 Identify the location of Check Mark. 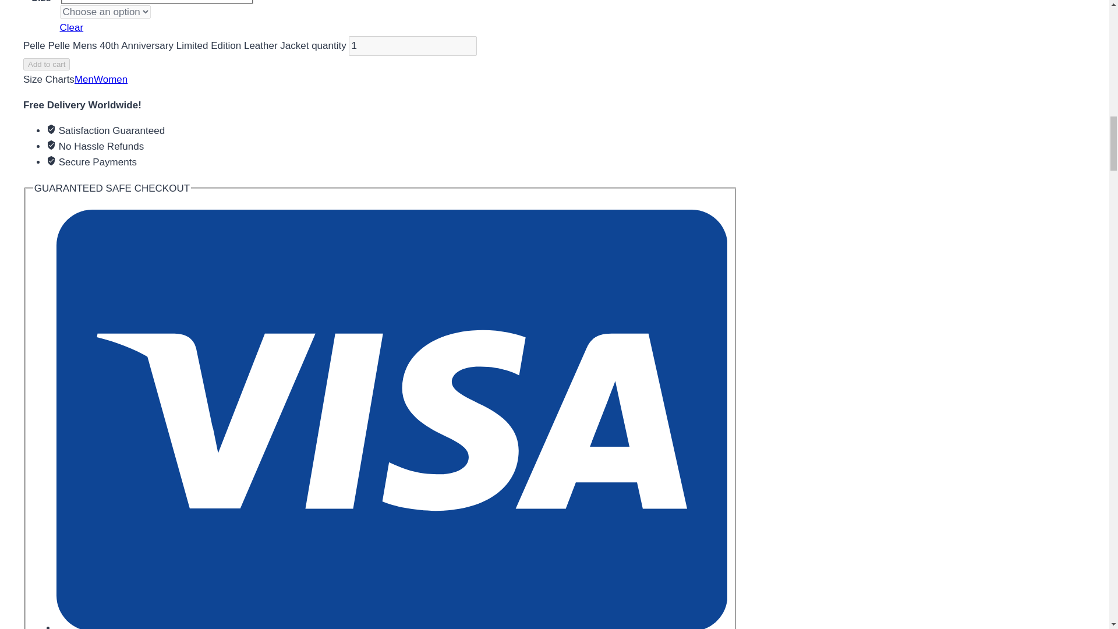
(51, 129).